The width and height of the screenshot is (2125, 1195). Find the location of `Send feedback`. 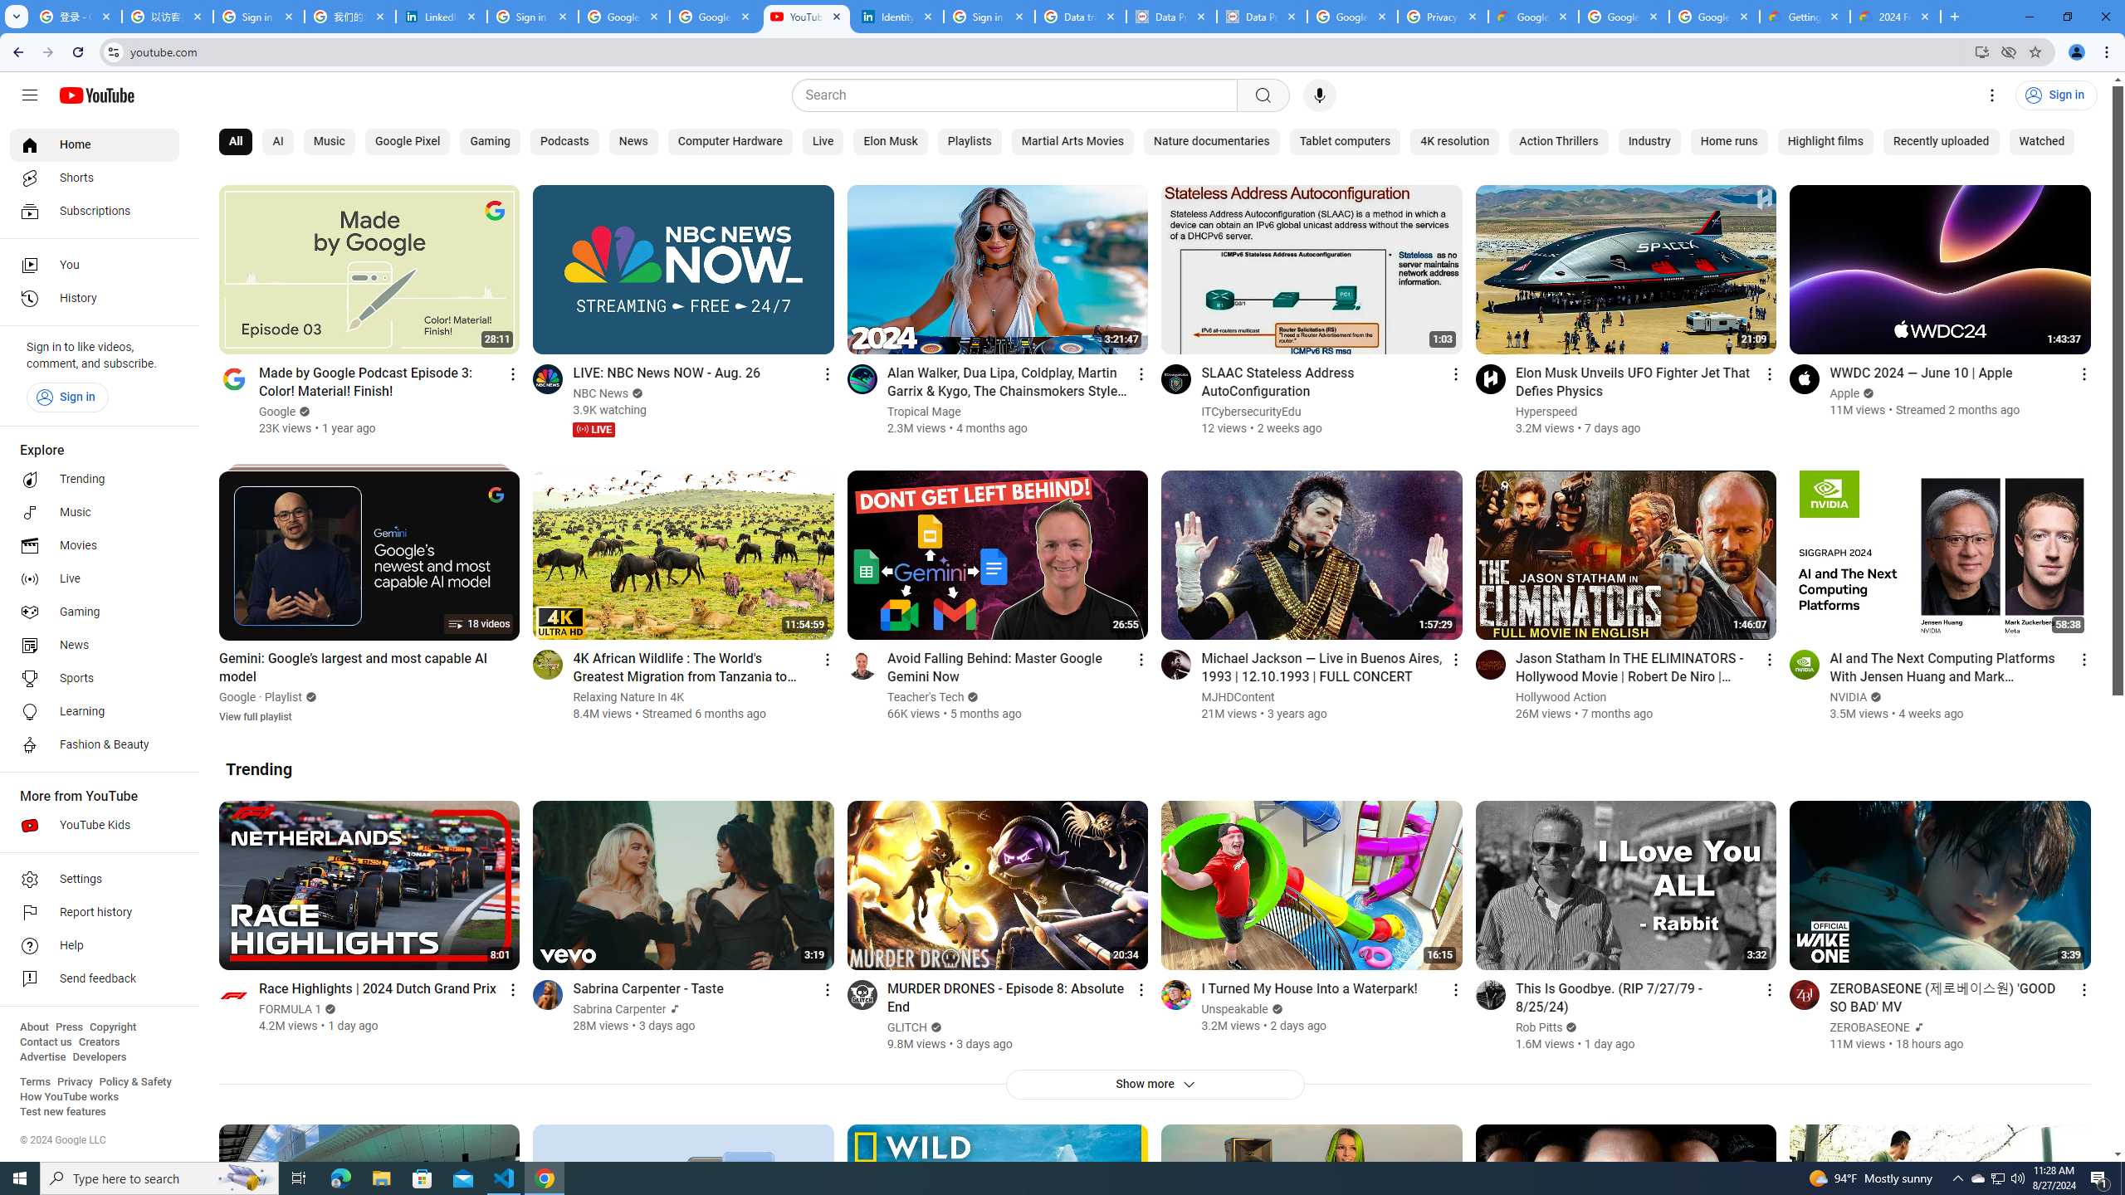

Send feedback is located at coordinates (95, 979).